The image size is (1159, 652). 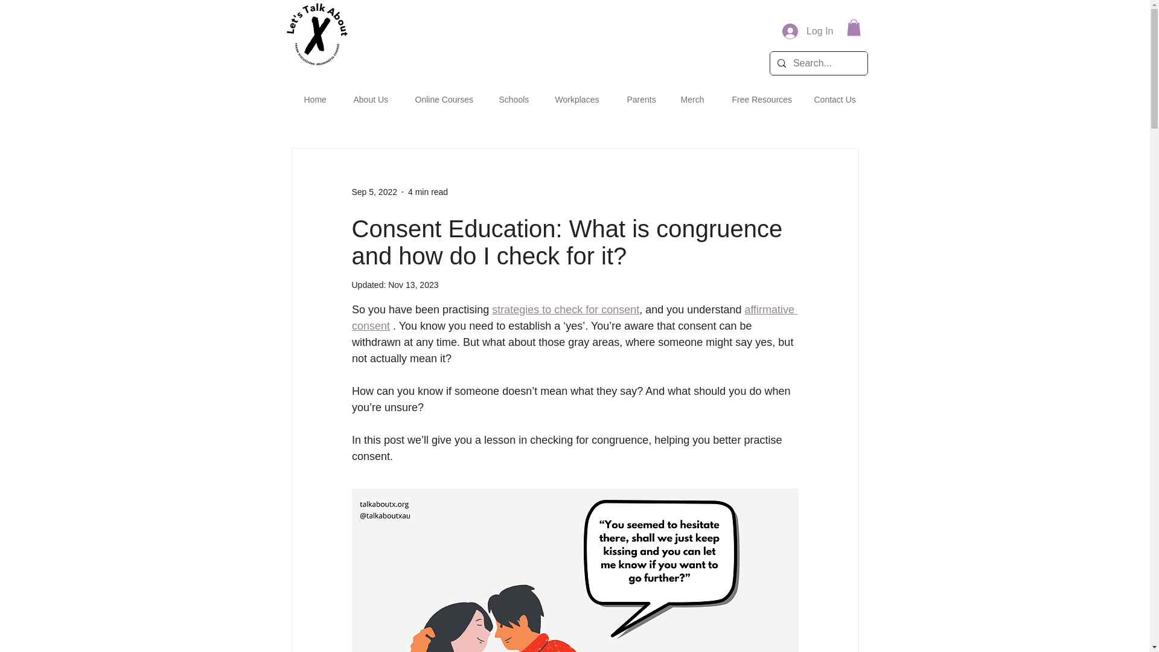 I want to click on Nov 13, 2023, so click(x=413, y=285).